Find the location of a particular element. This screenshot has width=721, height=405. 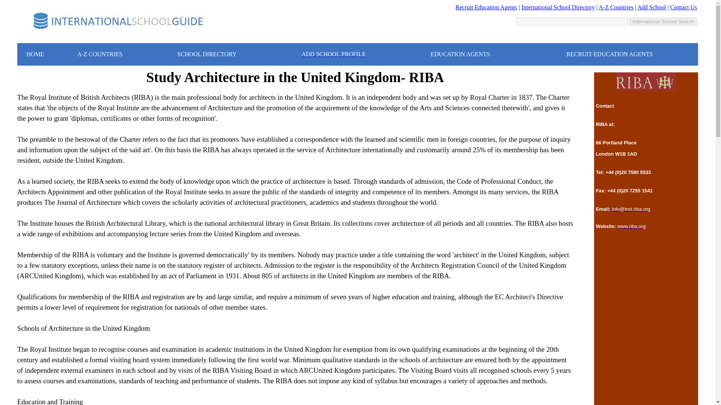

ADD SCHOOL PROFILE is located at coordinates (333, 54).